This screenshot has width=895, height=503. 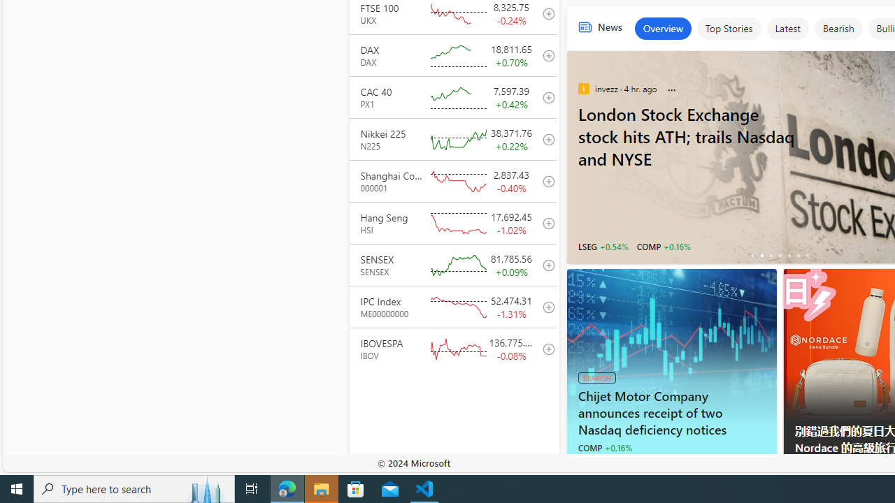 What do you see at coordinates (729, 28) in the screenshot?
I see `Top Stories` at bounding box center [729, 28].